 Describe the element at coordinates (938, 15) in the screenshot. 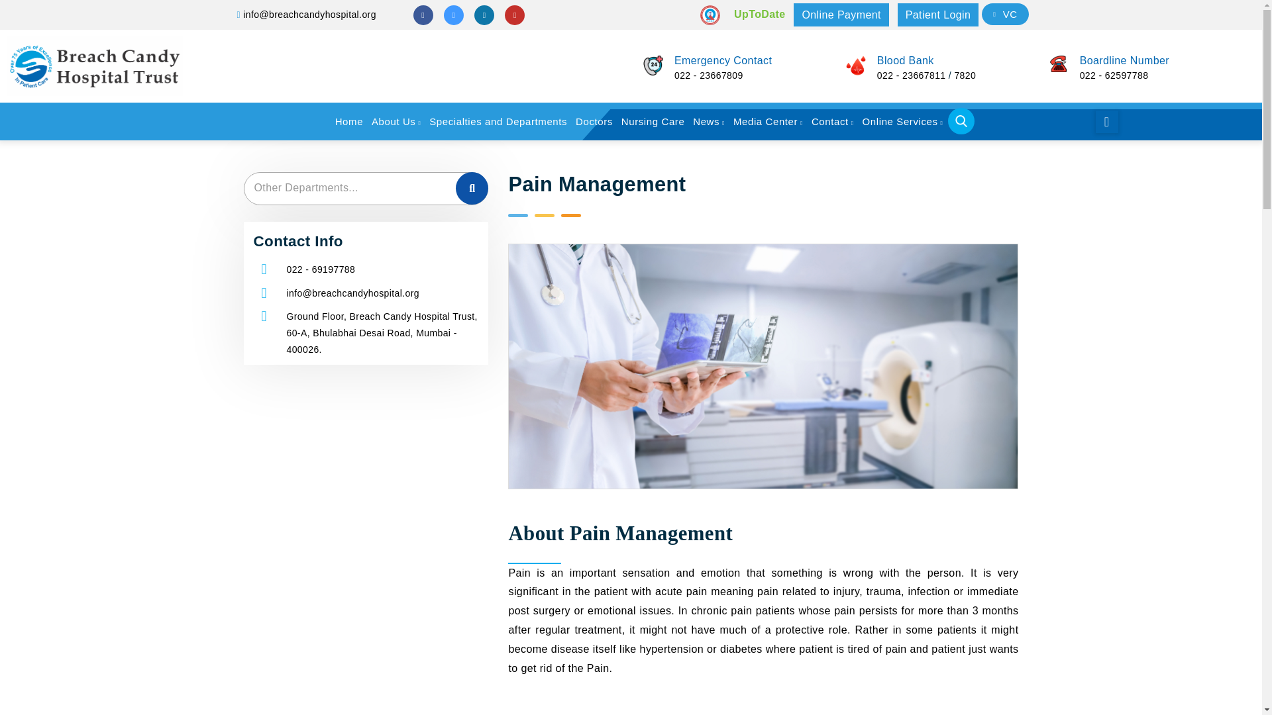

I see `Patient Login` at that location.